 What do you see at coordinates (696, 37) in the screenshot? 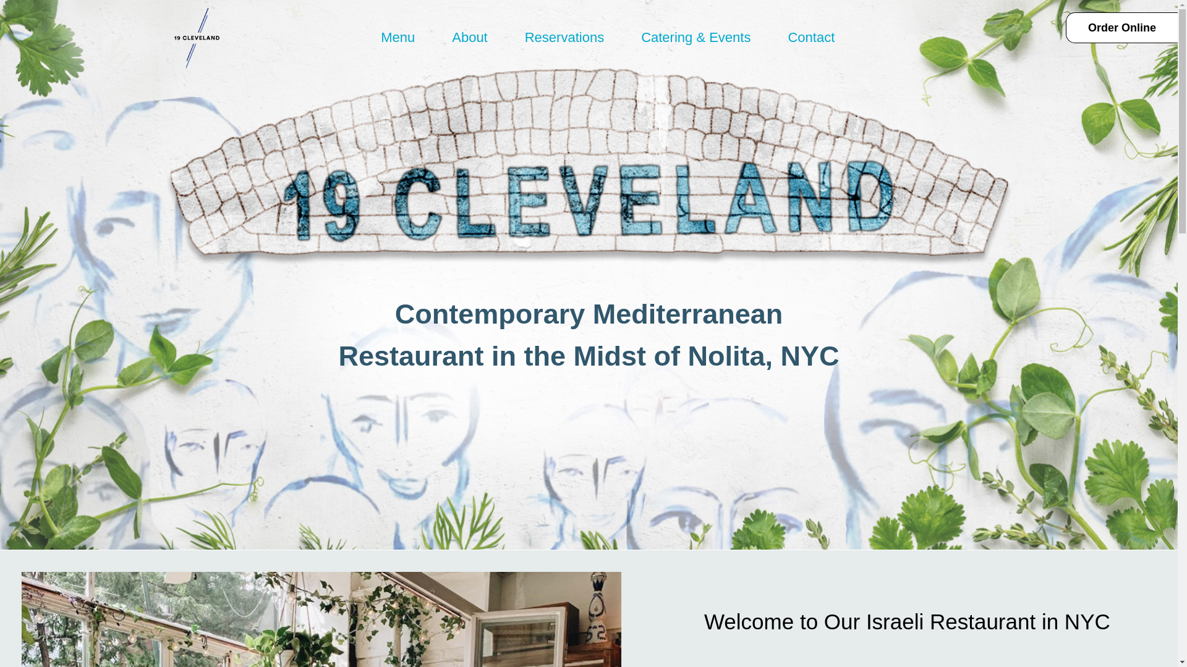
I see `Catering & Events` at bounding box center [696, 37].